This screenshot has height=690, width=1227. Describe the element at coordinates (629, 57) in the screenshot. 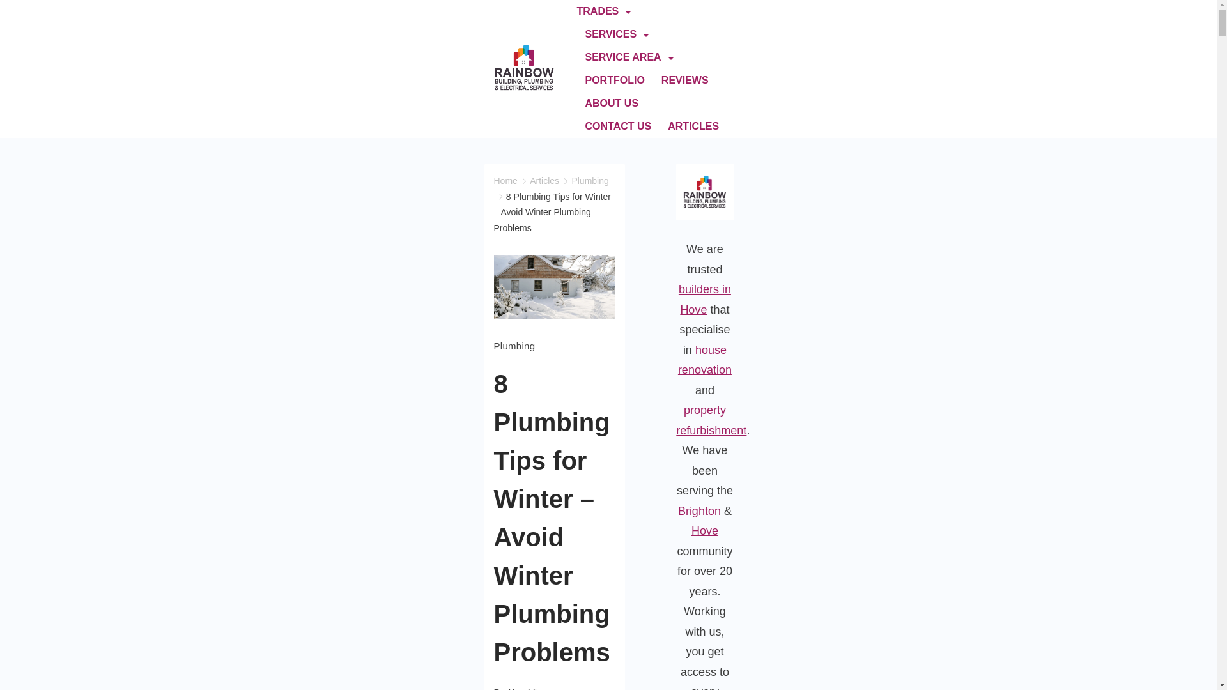

I see `SERVICE AREA` at that location.